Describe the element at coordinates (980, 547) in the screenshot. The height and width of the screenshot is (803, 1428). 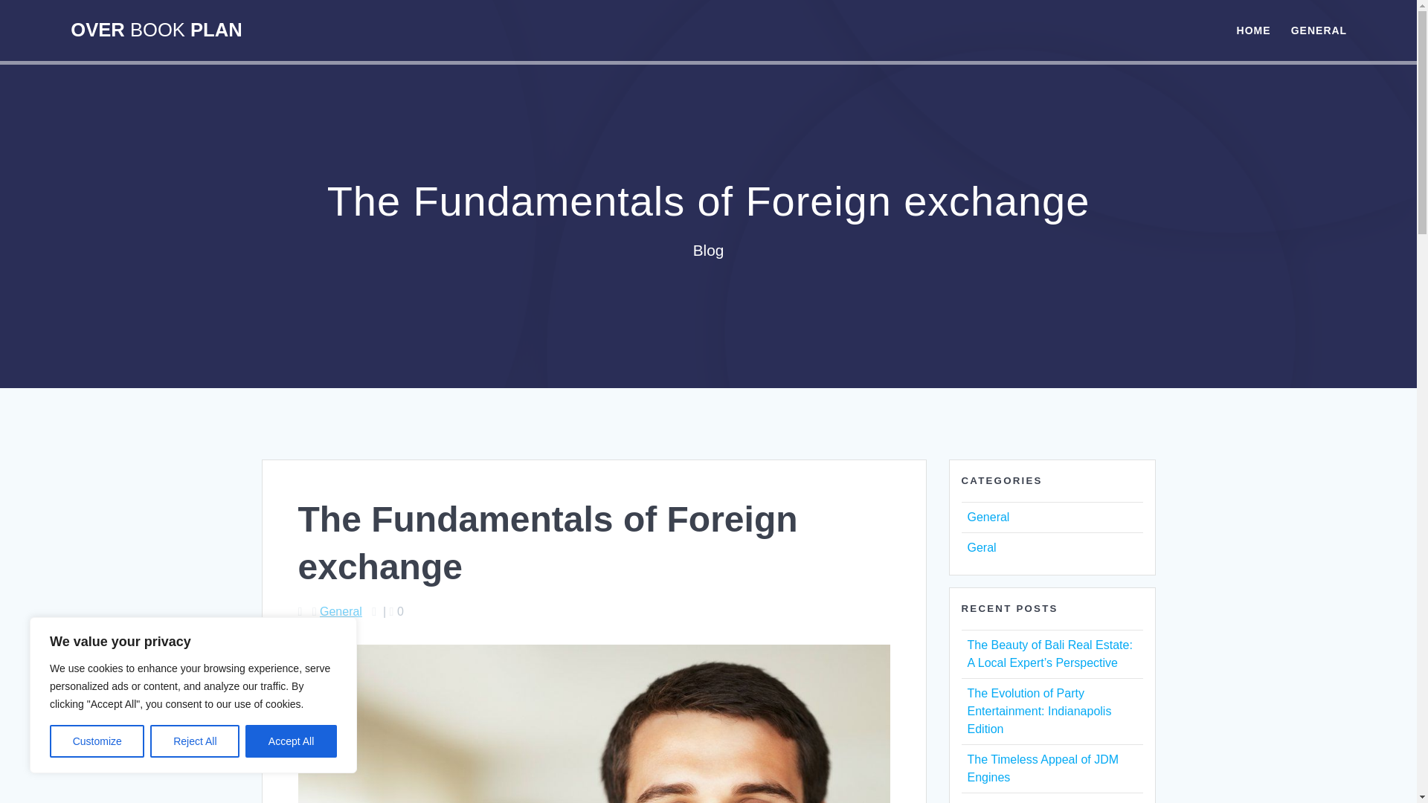
I see `Geral` at that location.